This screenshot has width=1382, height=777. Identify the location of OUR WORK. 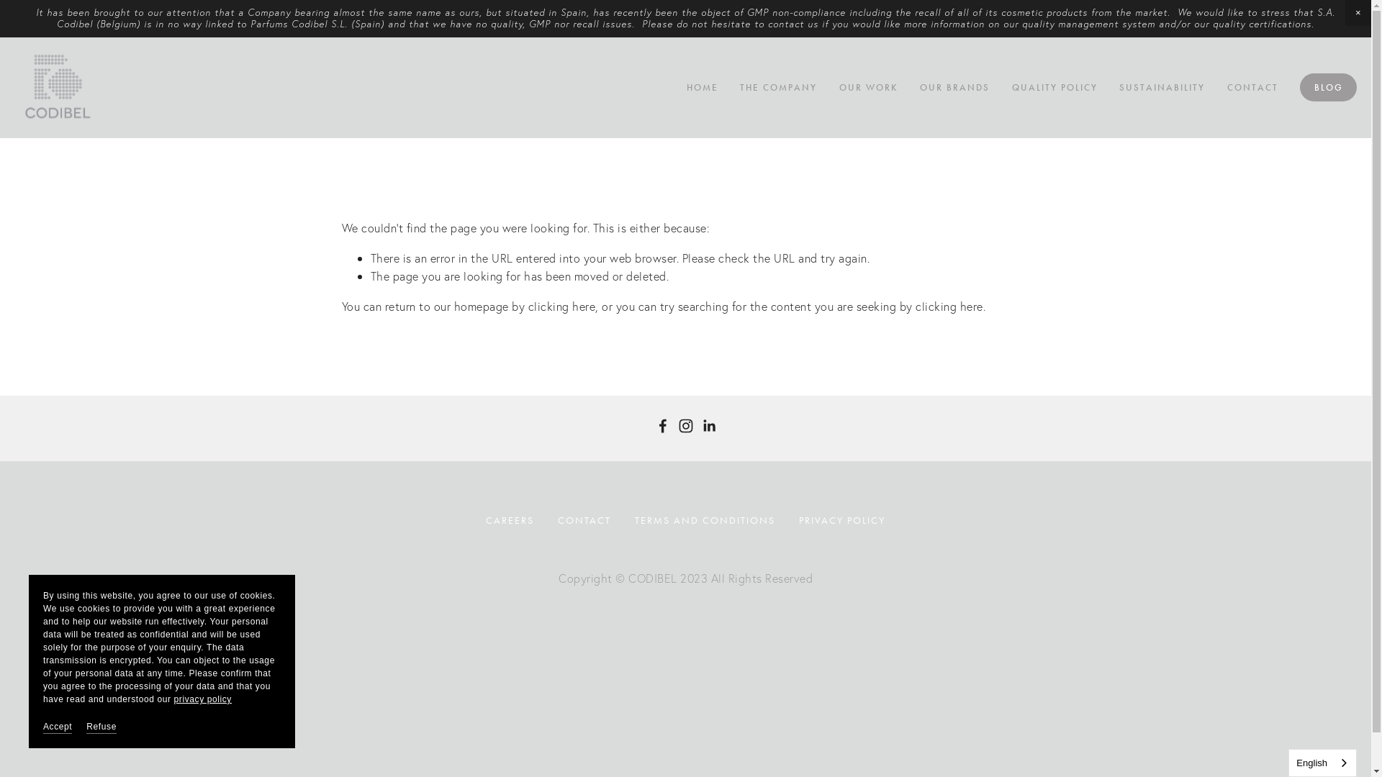
(868, 88).